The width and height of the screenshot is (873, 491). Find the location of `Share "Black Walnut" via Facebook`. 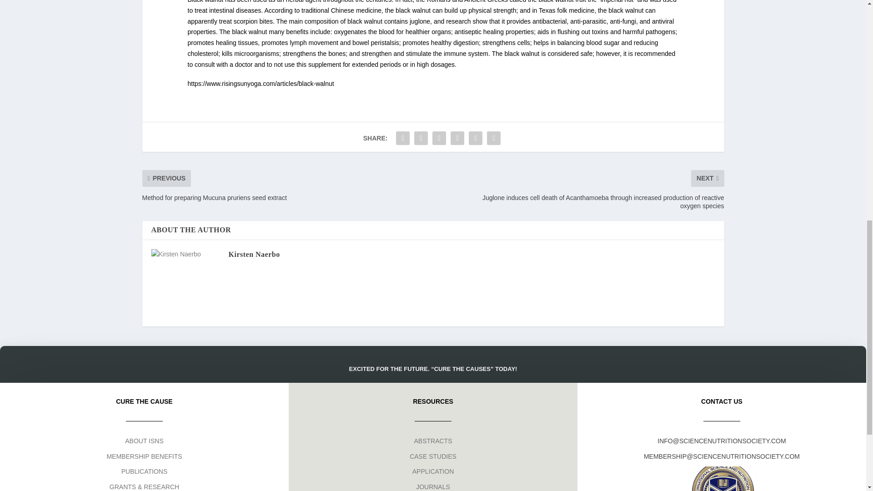

Share "Black Walnut" via Facebook is located at coordinates (403, 138).